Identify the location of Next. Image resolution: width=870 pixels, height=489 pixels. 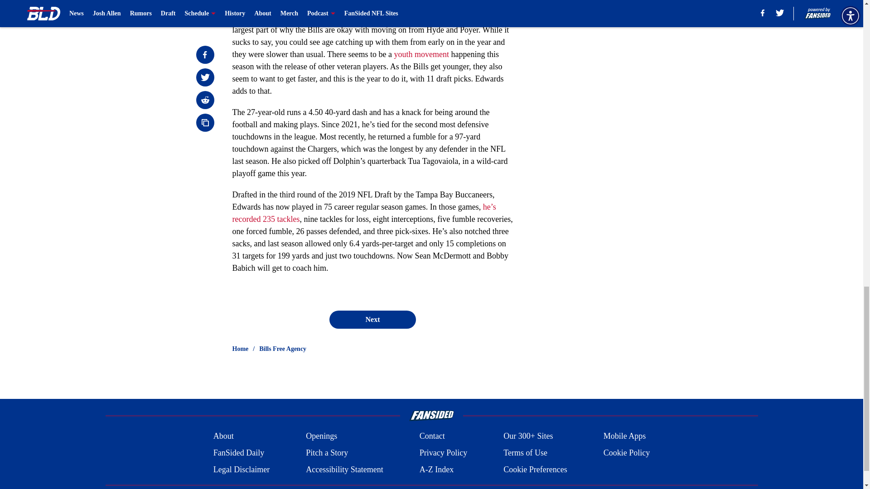
(372, 319).